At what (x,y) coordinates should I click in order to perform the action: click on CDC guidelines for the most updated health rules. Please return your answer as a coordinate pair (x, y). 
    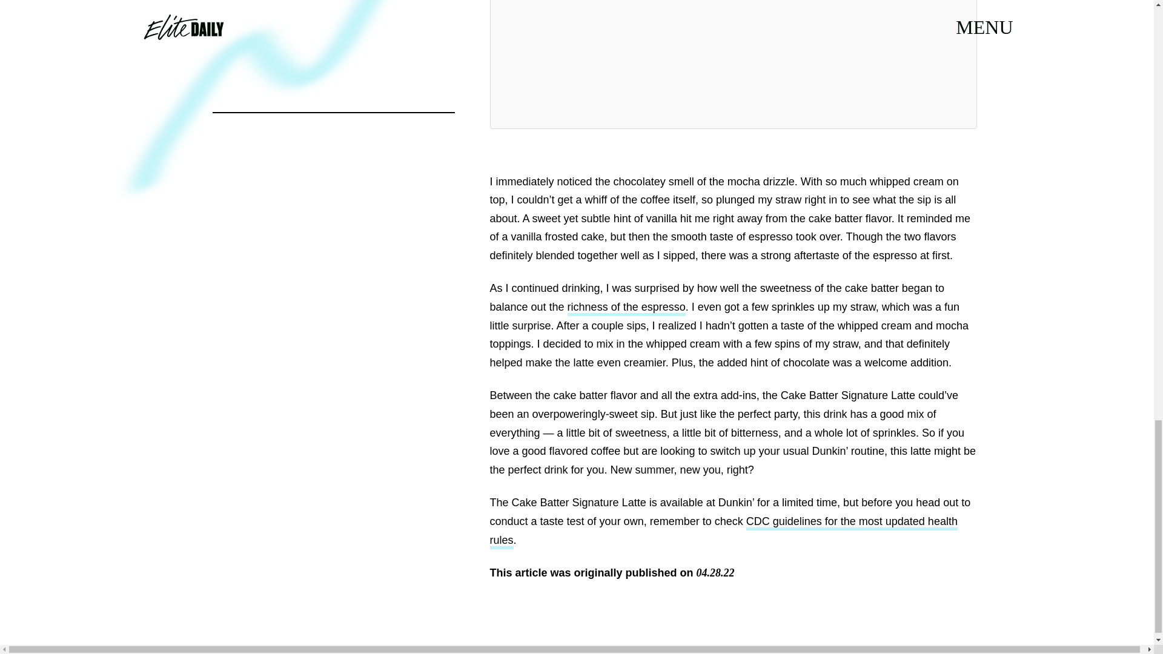
    Looking at the image, I should click on (723, 532).